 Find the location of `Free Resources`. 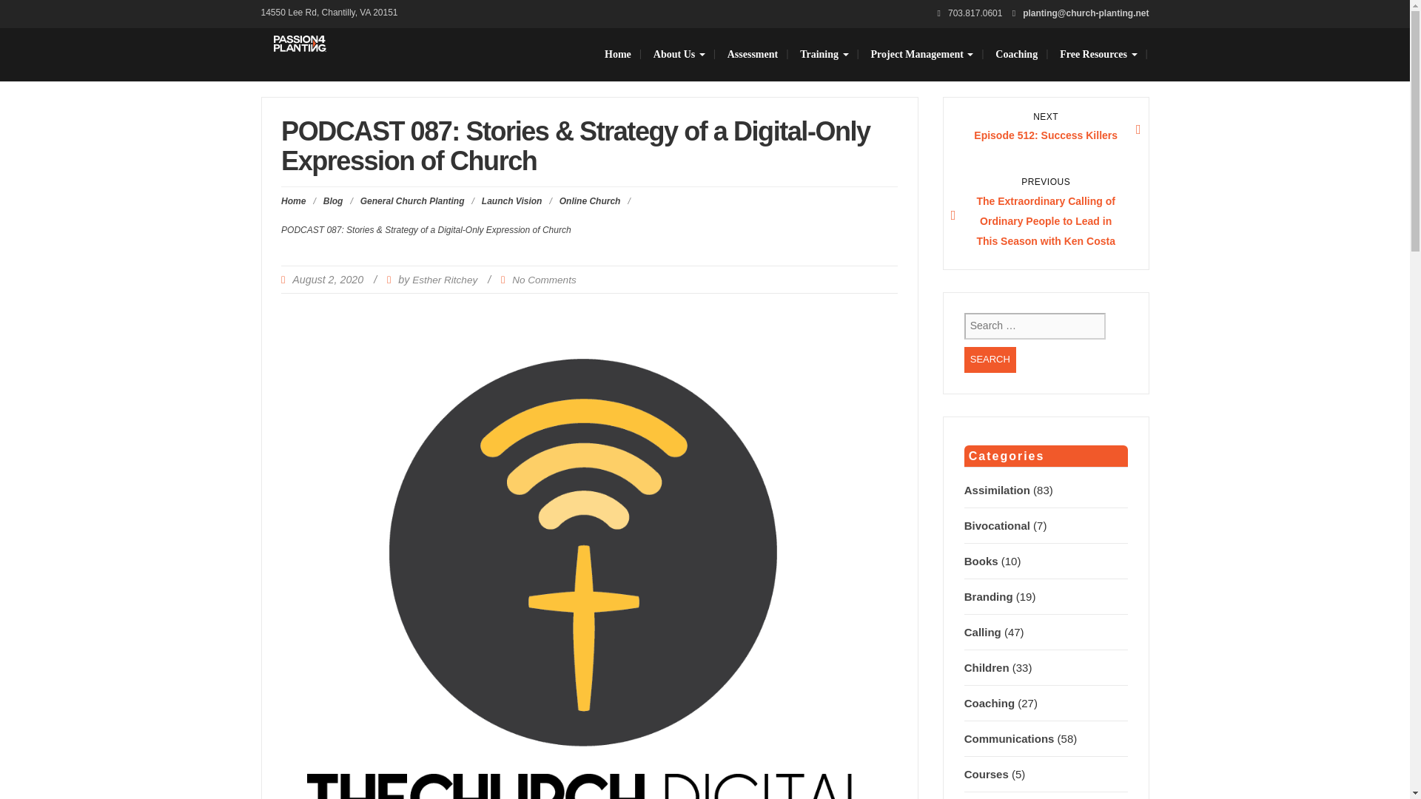

Free Resources is located at coordinates (1098, 55).